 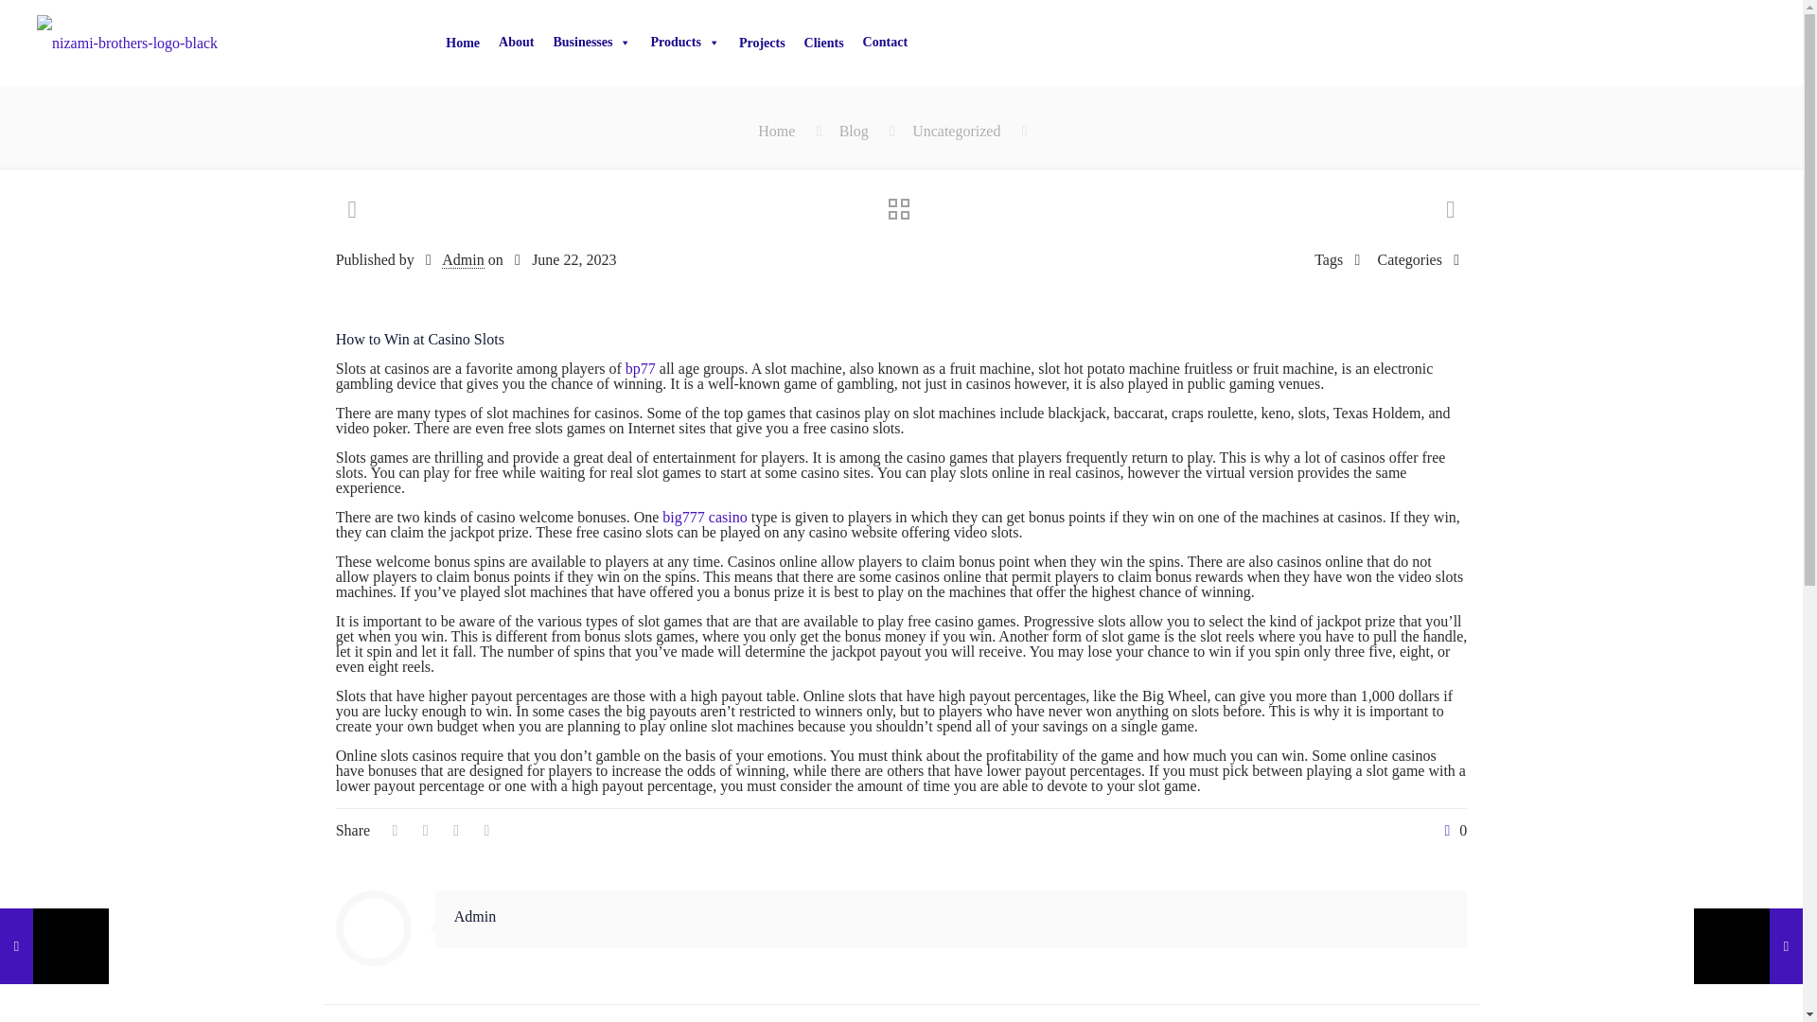 I want to click on Businesses, so click(x=592, y=43).